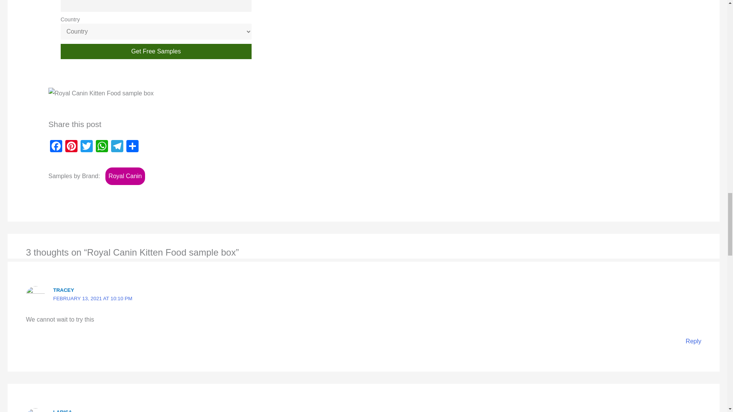  Describe the element at coordinates (71, 147) in the screenshot. I see `Pinterest` at that location.